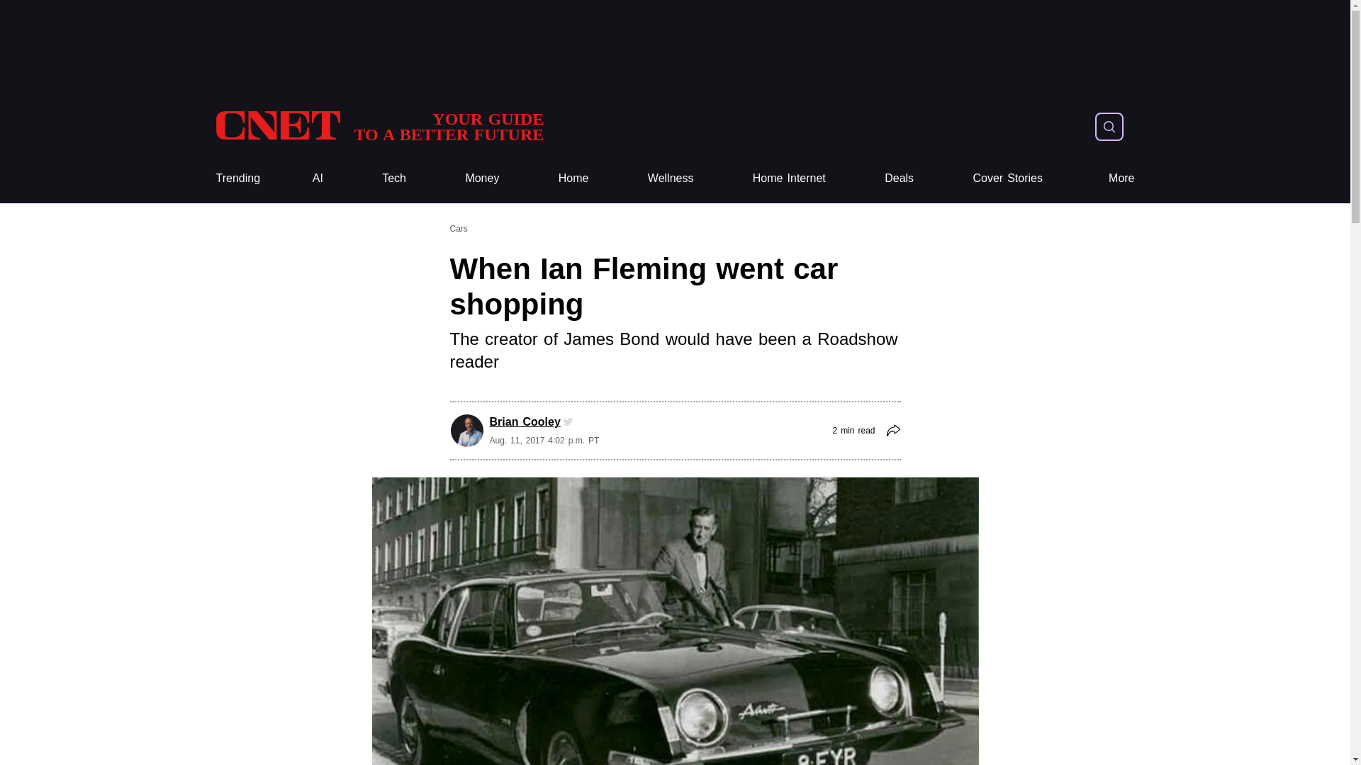  What do you see at coordinates (1007, 178) in the screenshot?
I see `Cover Stories` at bounding box center [1007, 178].